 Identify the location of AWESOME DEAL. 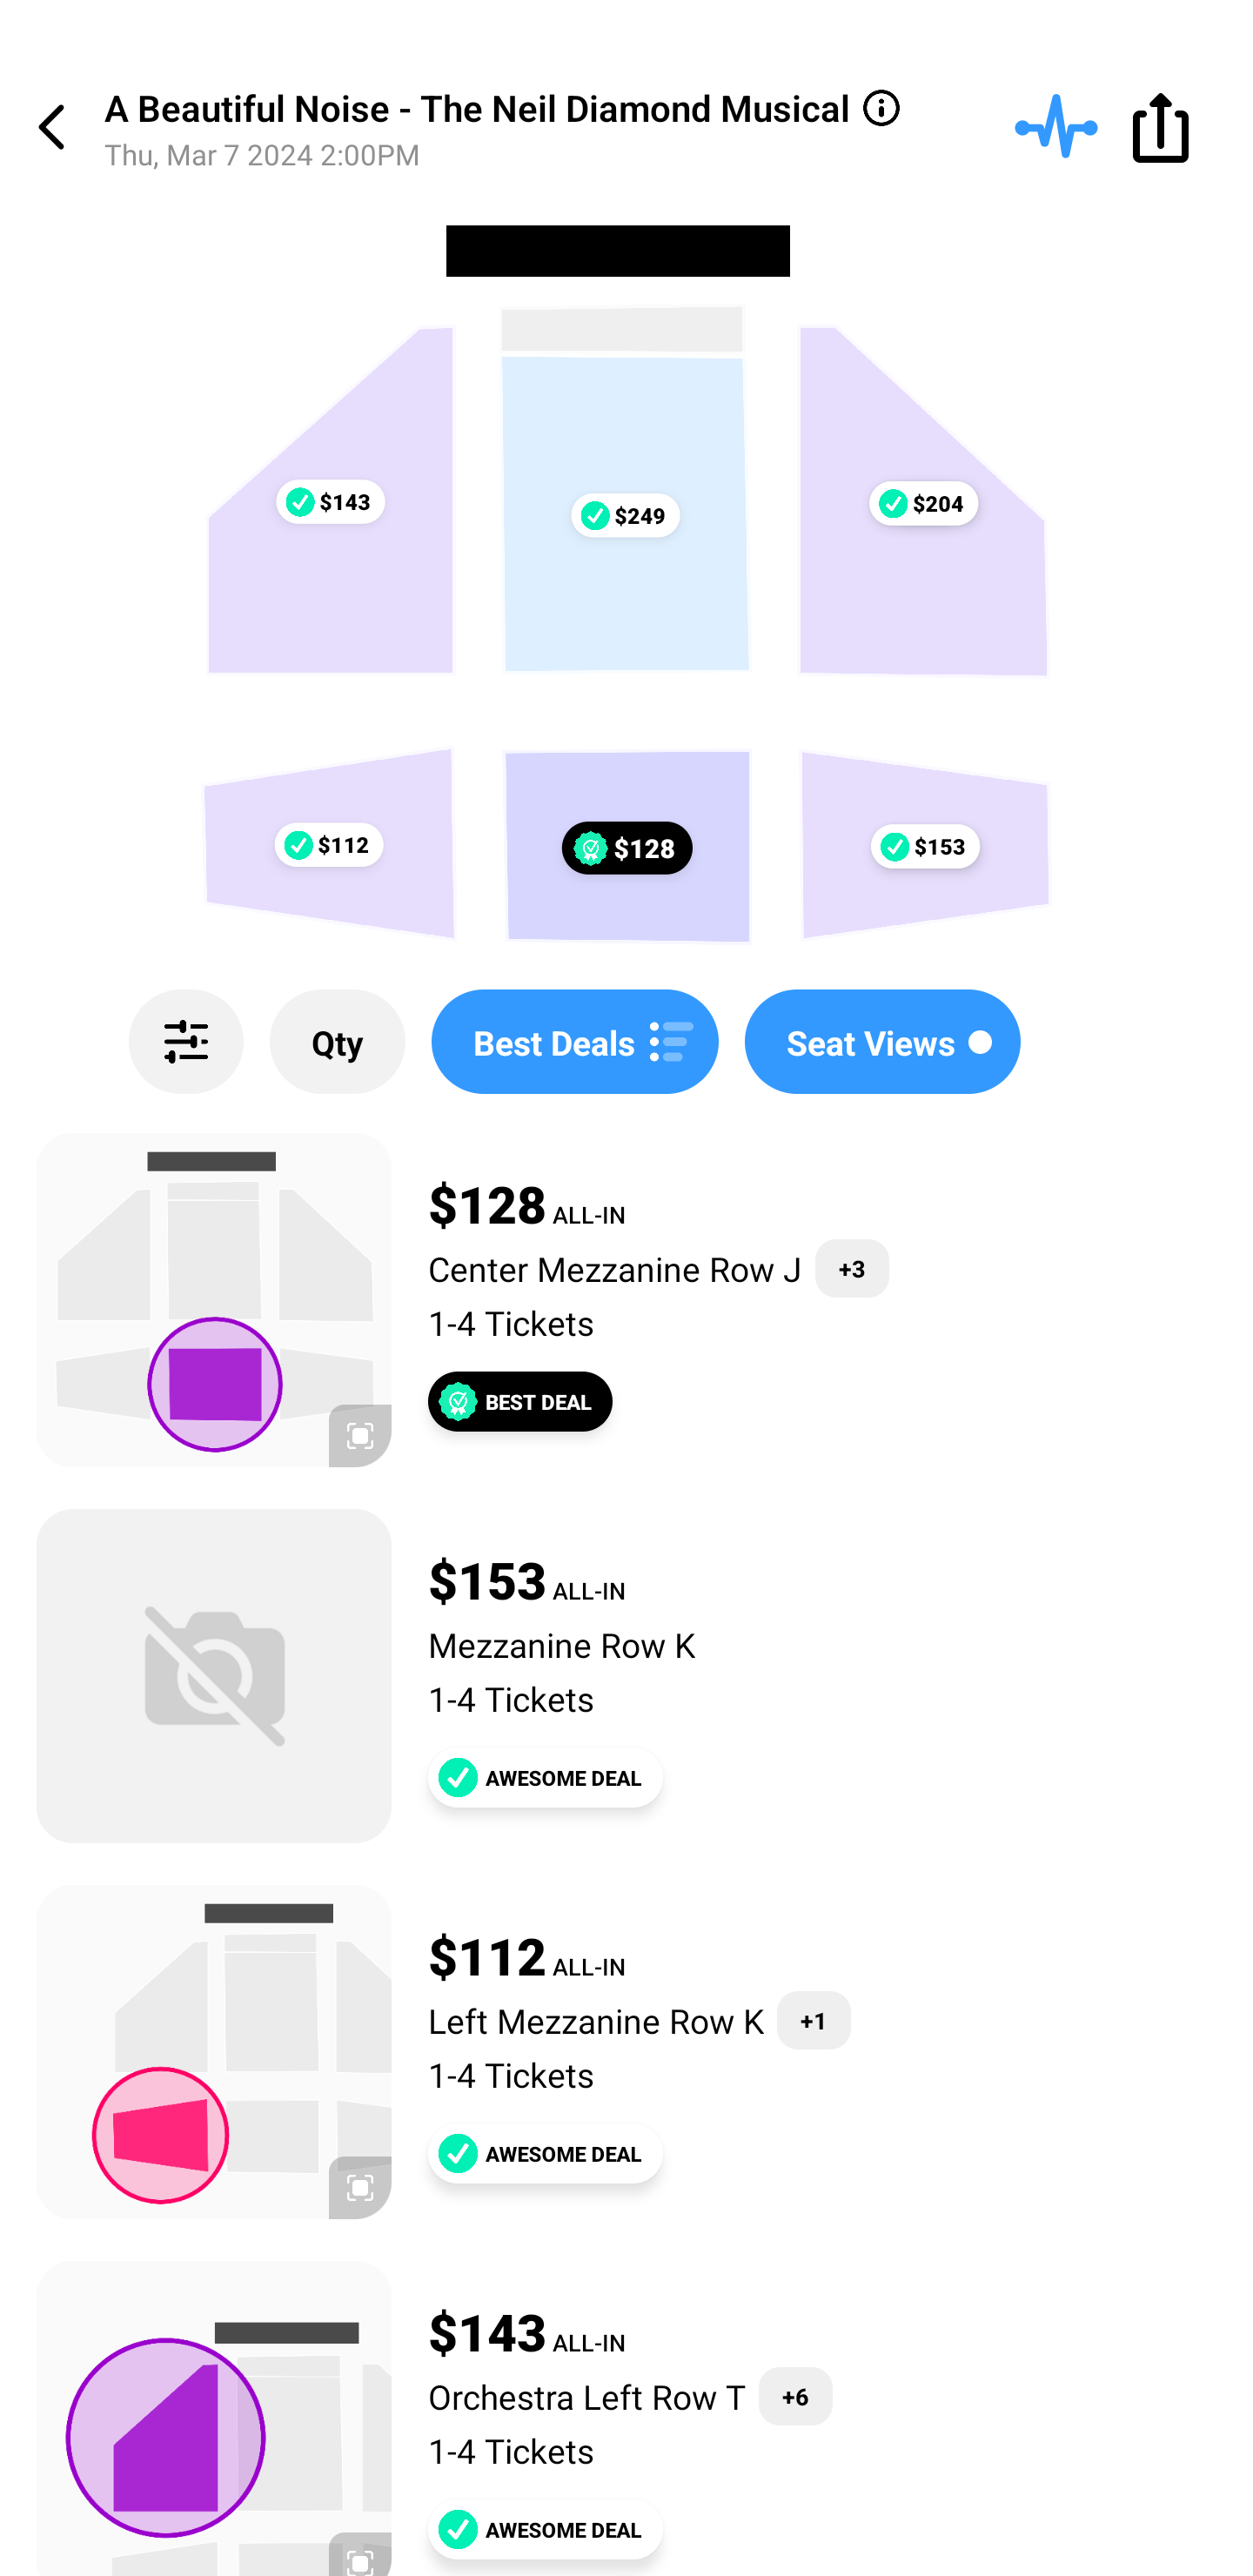
(545, 2153).